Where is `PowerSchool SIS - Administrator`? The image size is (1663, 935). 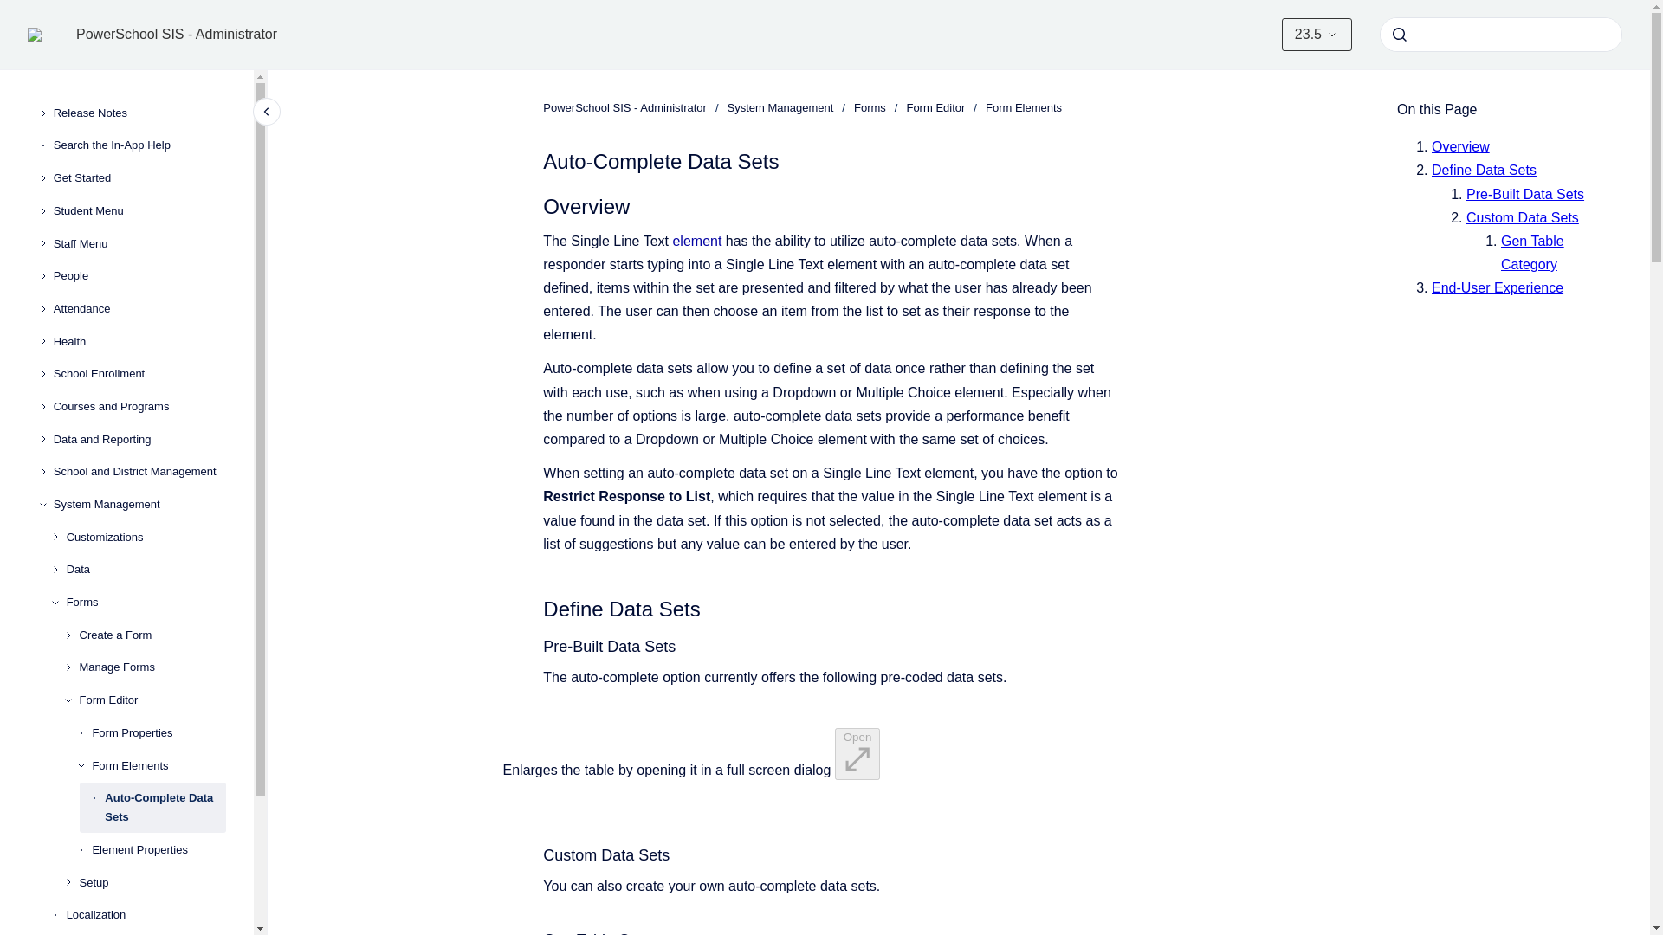 PowerSchool SIS - Administrator is located at coordinates (177, 34).